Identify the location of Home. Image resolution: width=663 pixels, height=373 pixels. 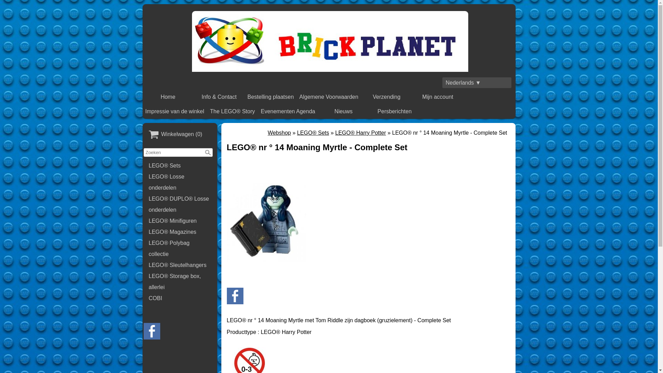
(168, 97).